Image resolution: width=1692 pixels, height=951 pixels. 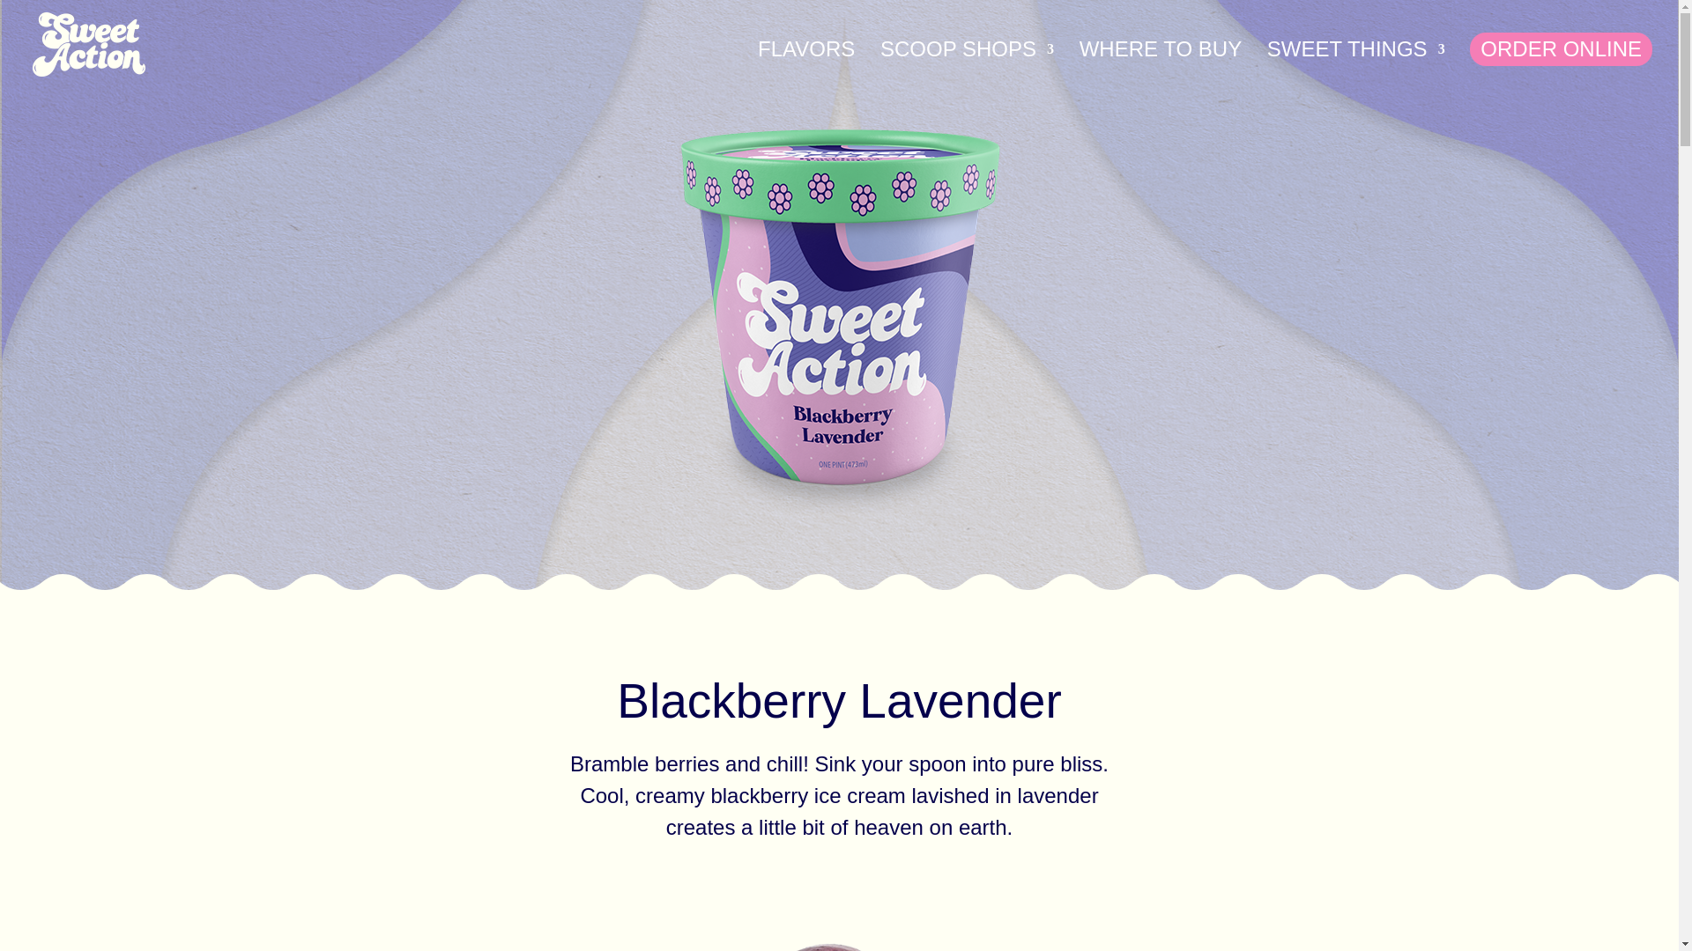 What do you see at coordinates (838, 914) in the screenshot?
I see `Scoop of Blackberry Lavender` at bounding box center [838, 914].